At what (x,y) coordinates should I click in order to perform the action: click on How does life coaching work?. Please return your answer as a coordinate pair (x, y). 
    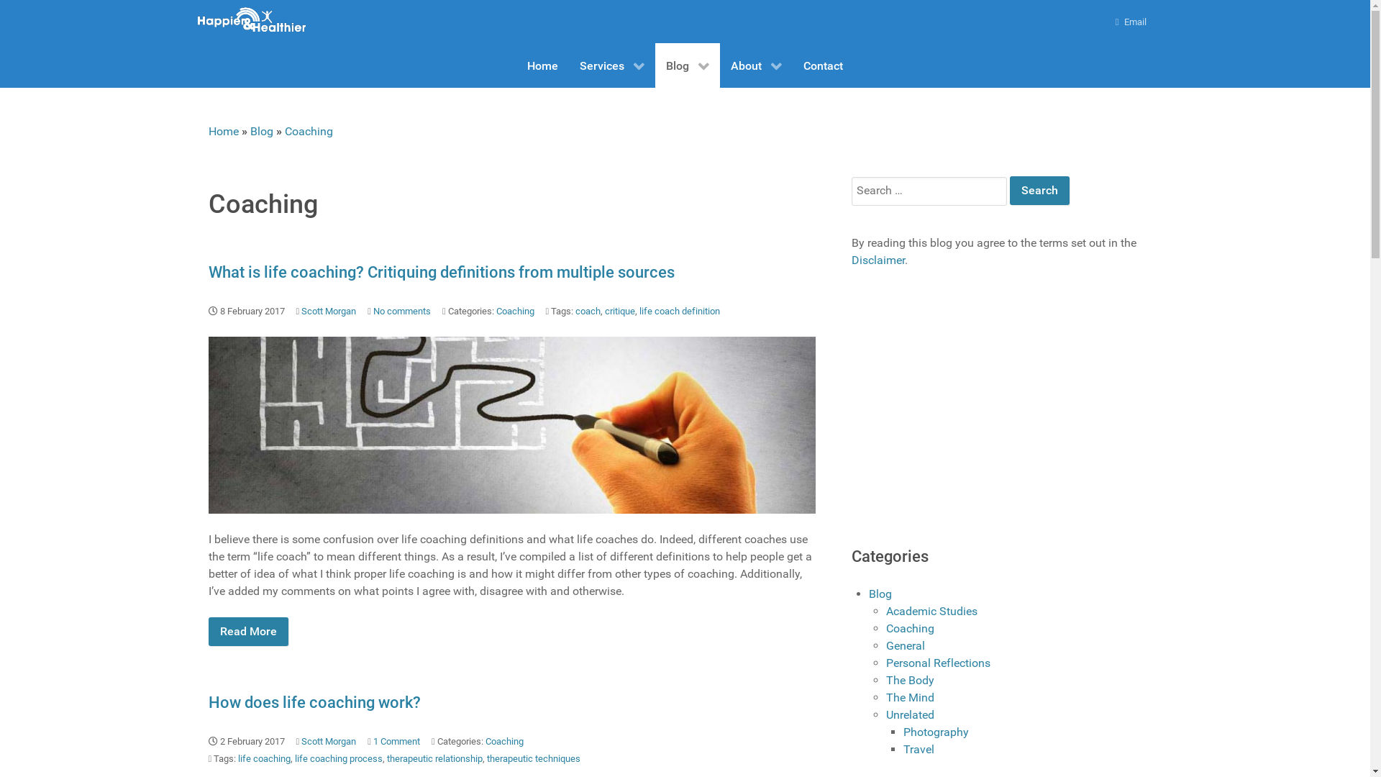
    Looking at the image, I should click on (315, 702).